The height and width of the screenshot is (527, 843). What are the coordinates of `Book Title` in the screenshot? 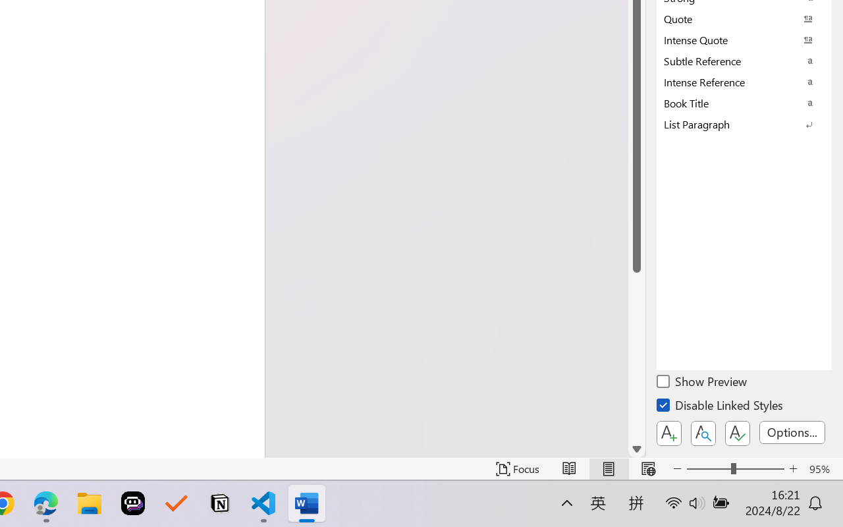 It's located at (744, 103).